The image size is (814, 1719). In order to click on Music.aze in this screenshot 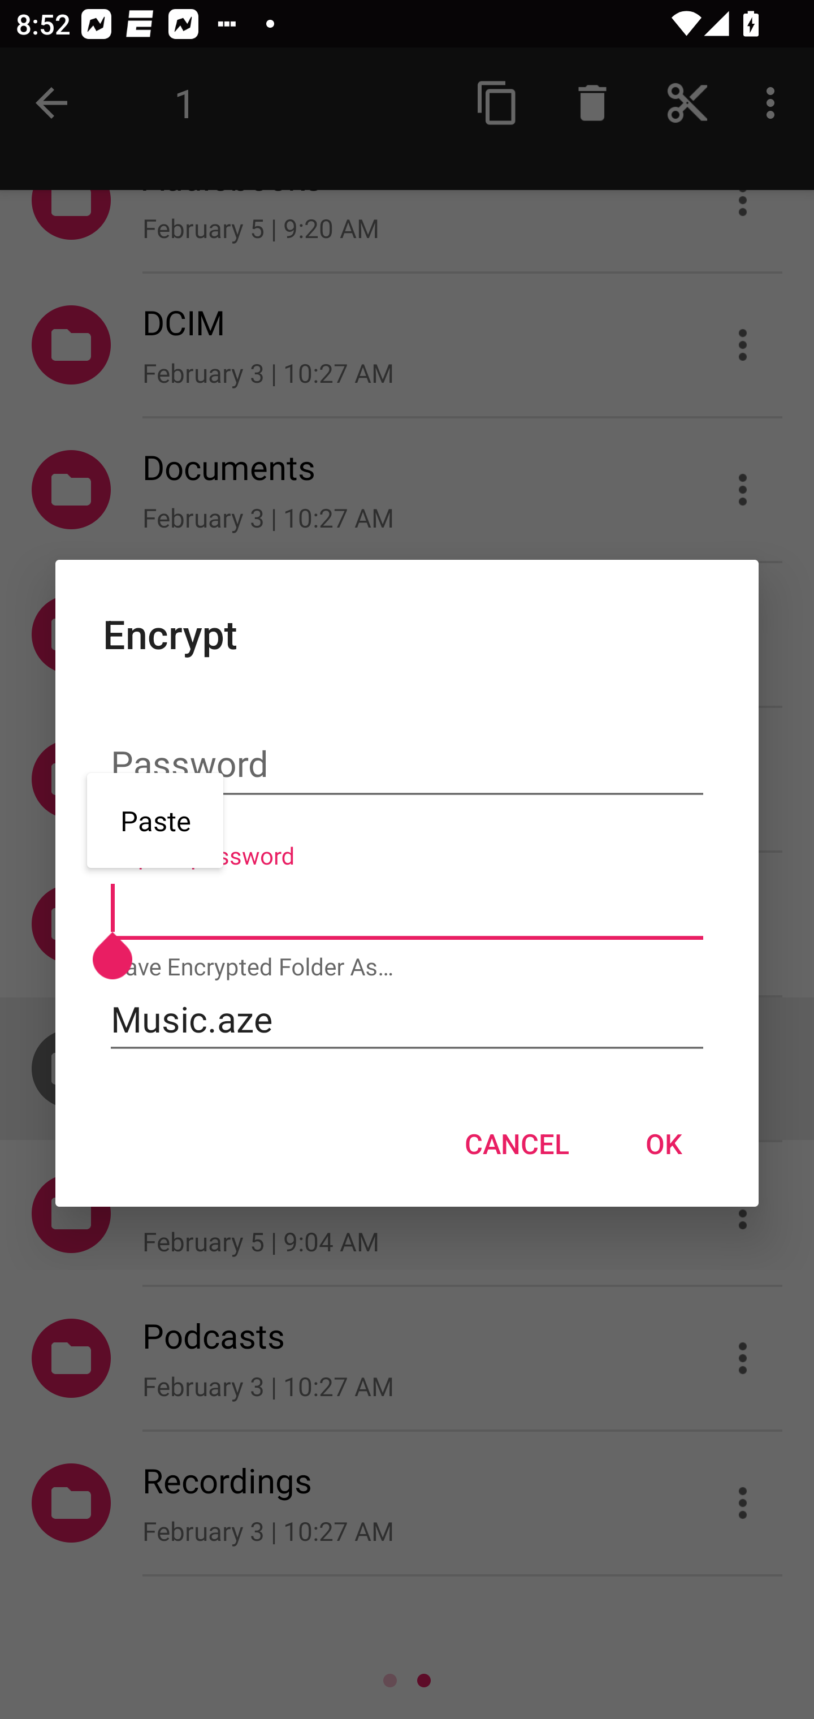, I will do `click(407, 1019)`.